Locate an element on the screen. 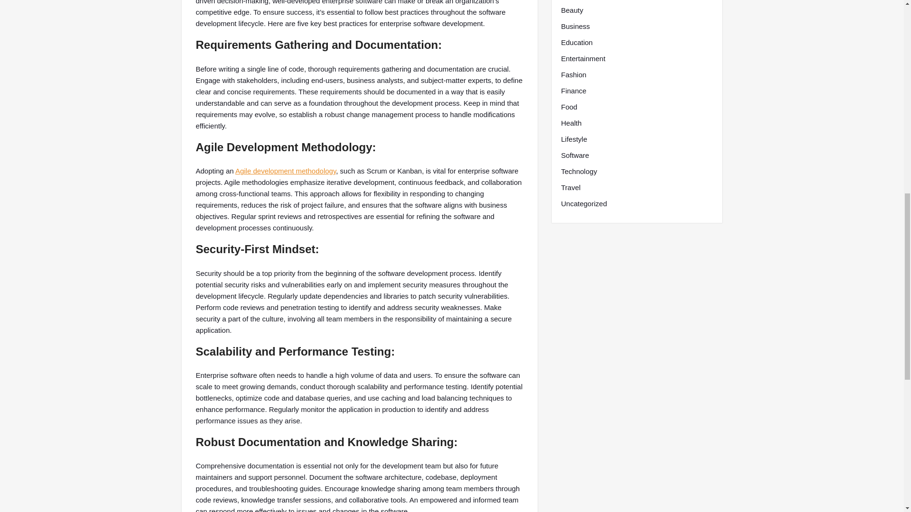 This screenshot has width=911, height=512. Education is located at coordinates (577, 42).